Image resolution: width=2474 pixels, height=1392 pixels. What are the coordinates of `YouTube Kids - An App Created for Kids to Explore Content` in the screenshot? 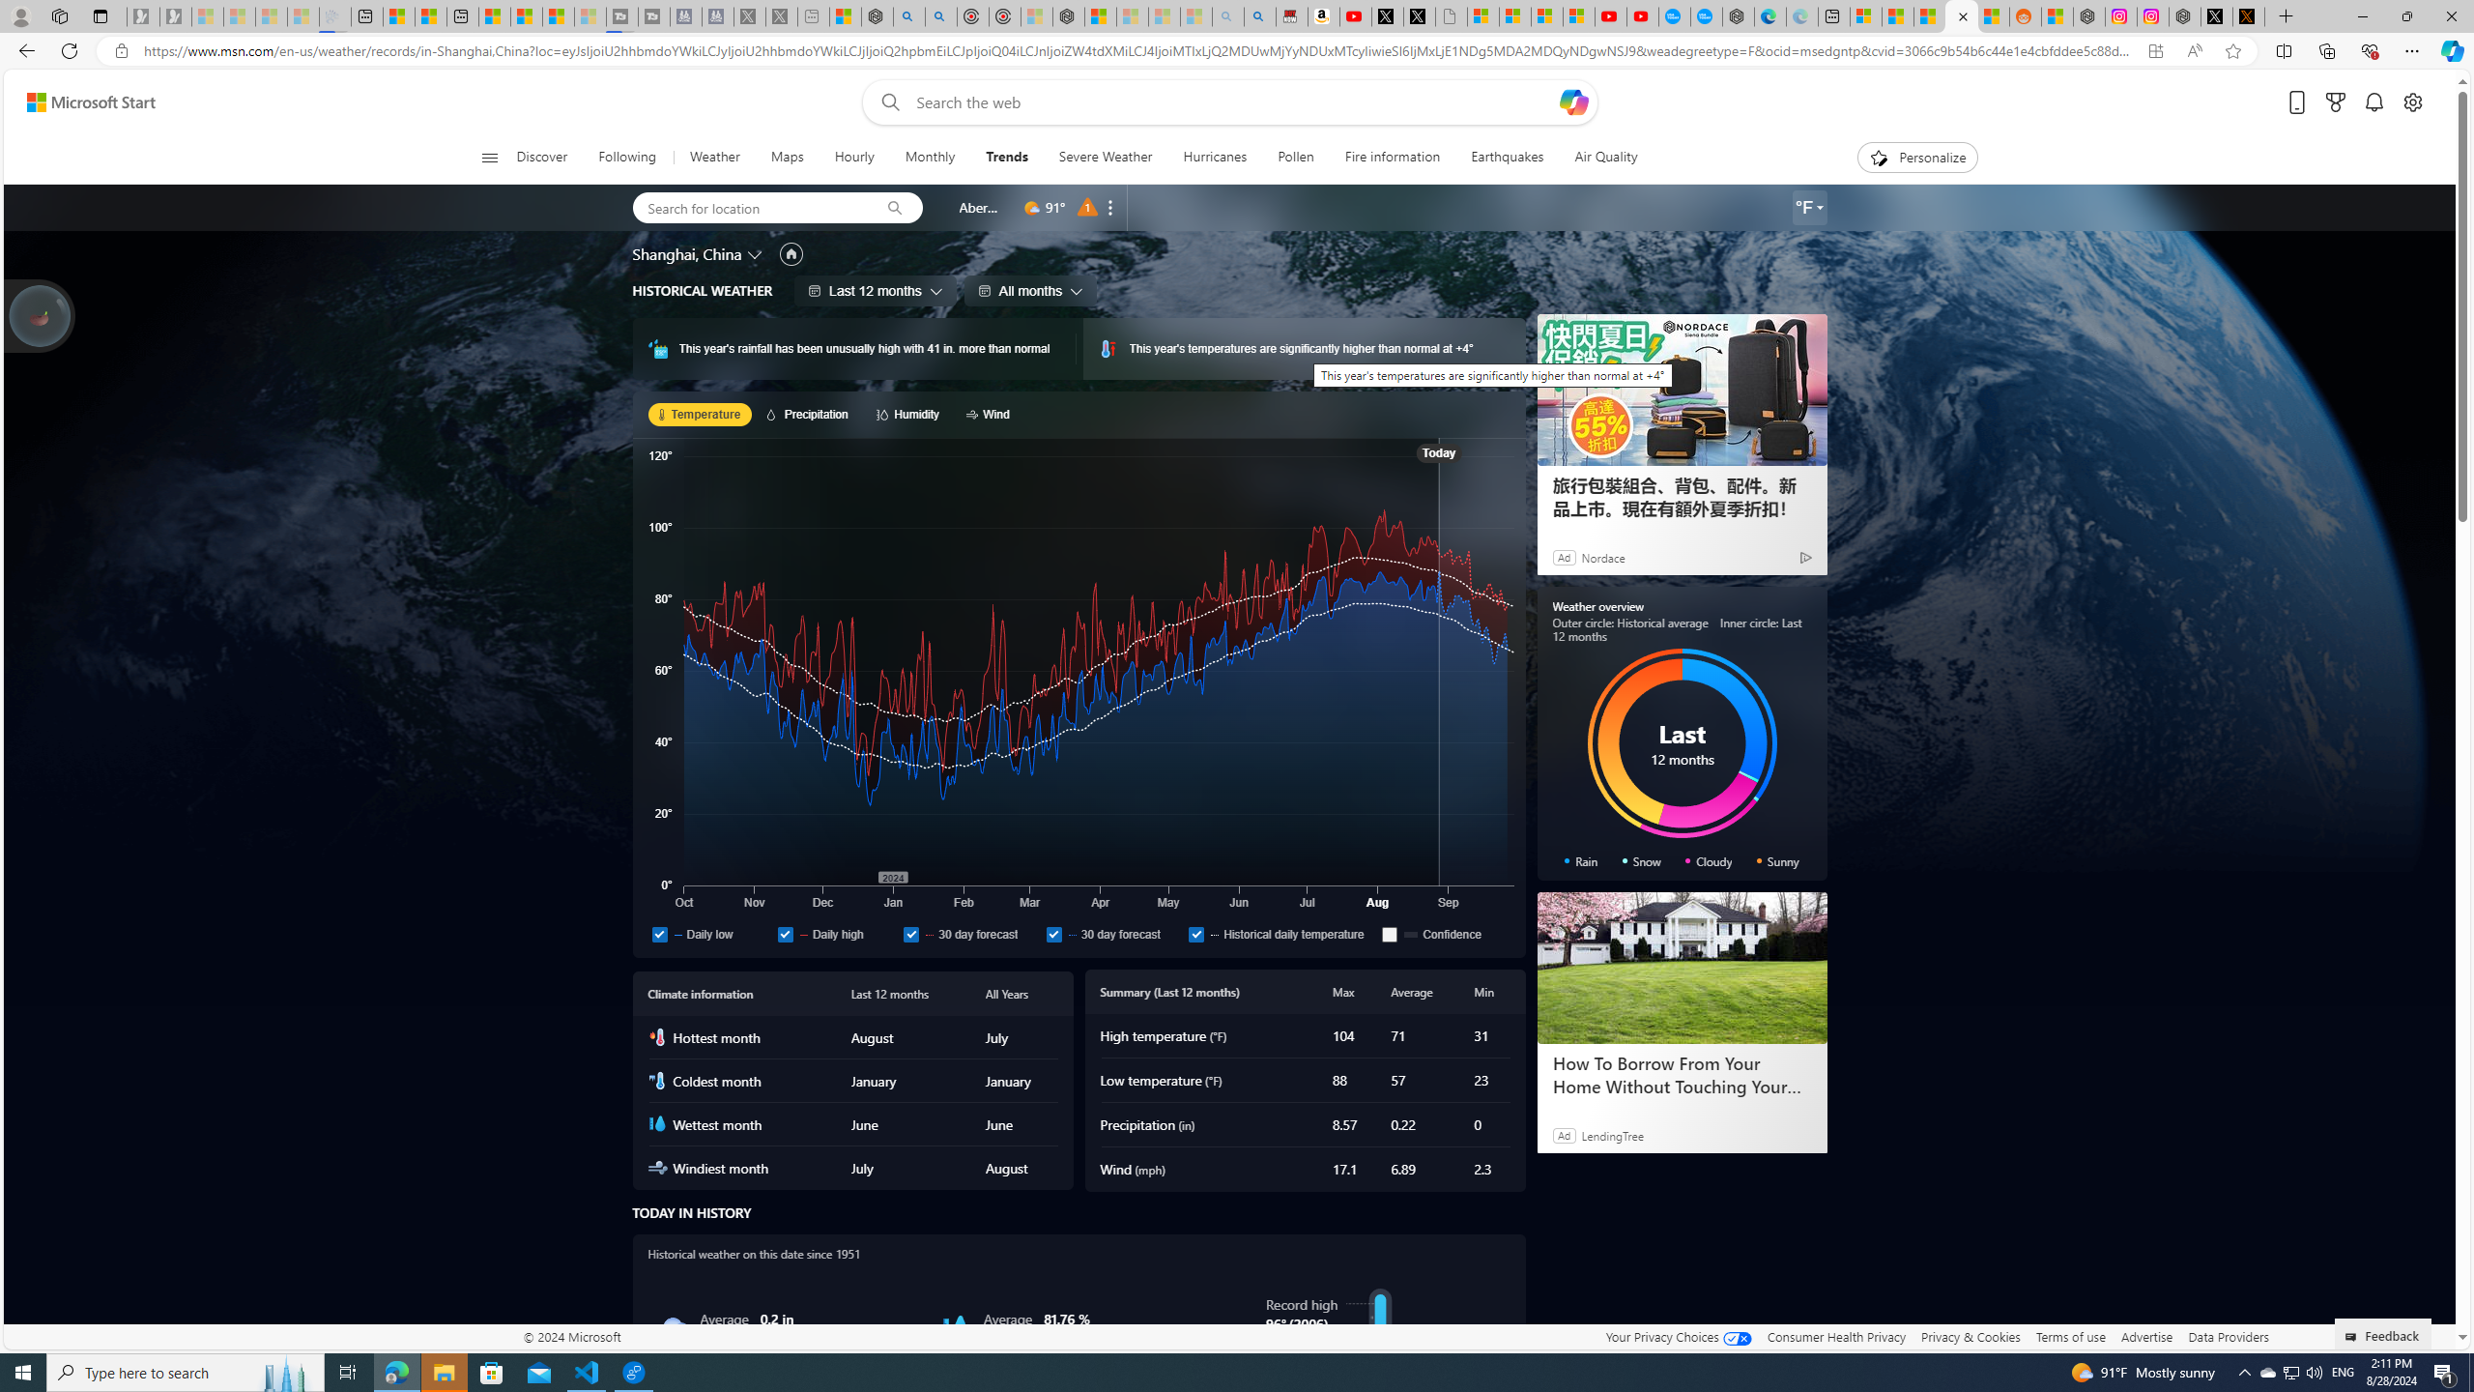 It's located at (1643, 16).